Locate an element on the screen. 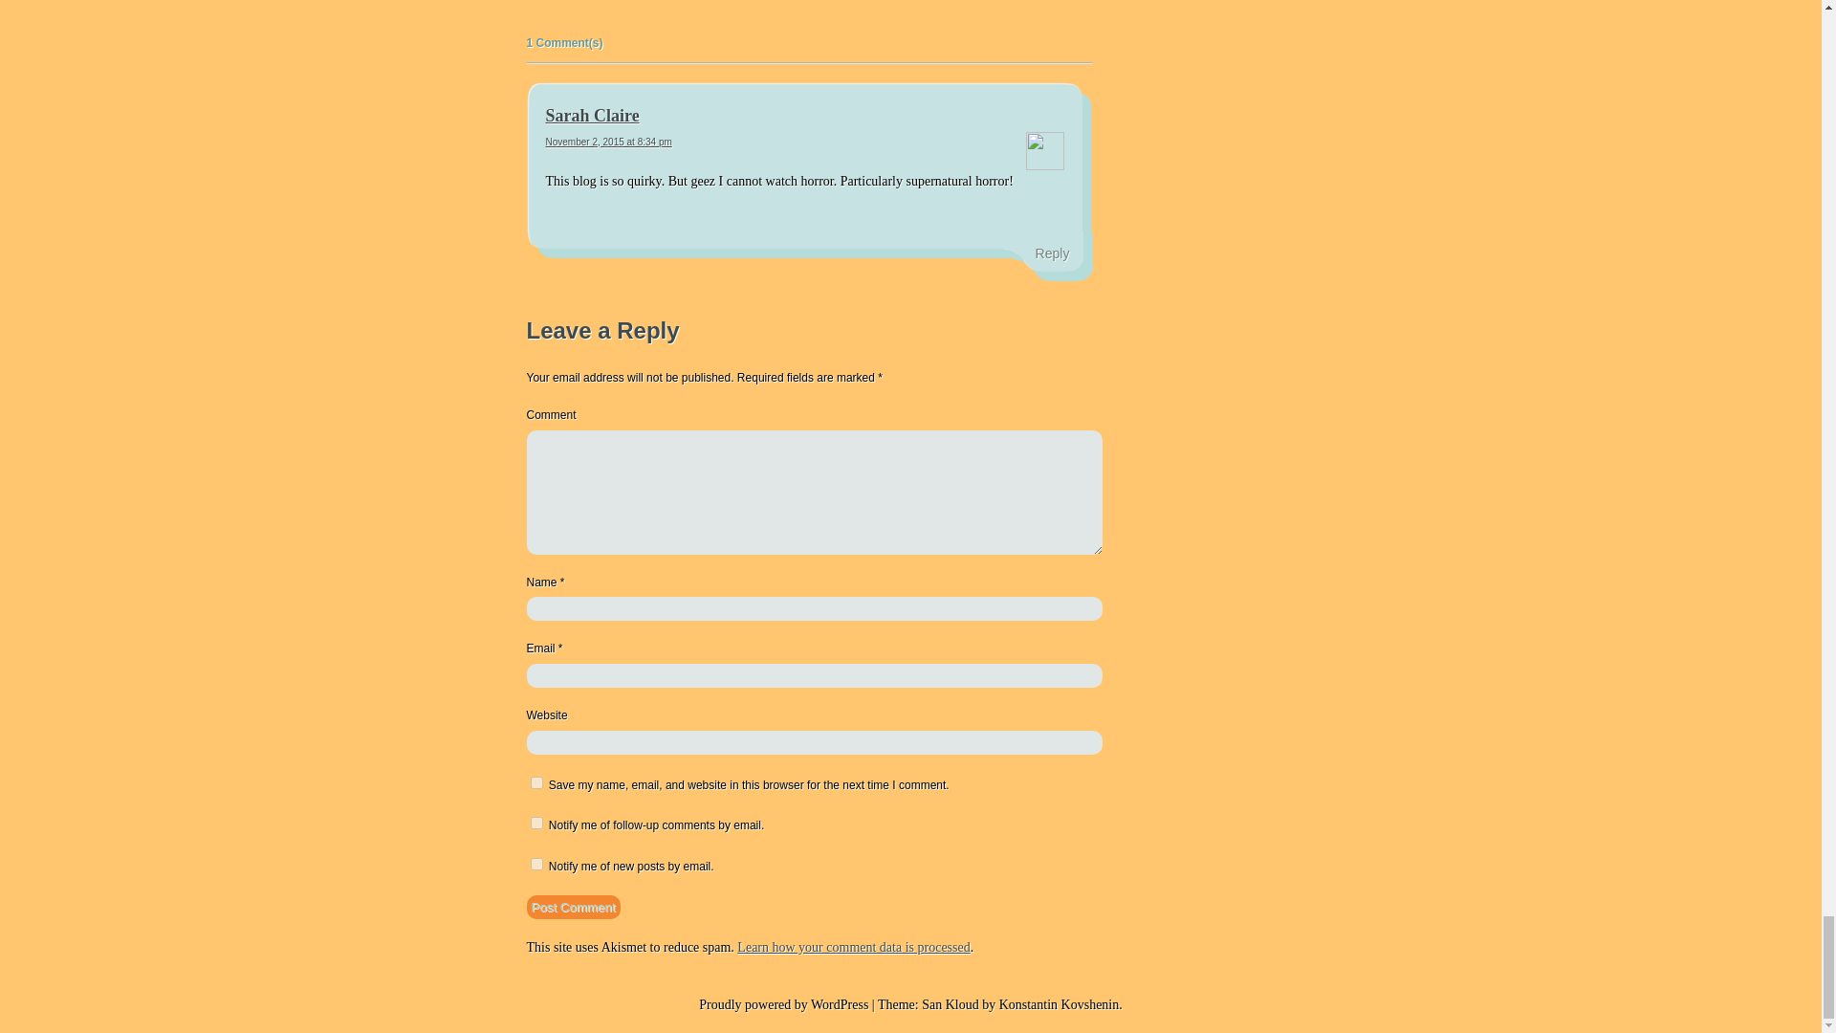 The width and height of the screenshot is (1836, 1033). subscribe is located at coordinates (535, 823).